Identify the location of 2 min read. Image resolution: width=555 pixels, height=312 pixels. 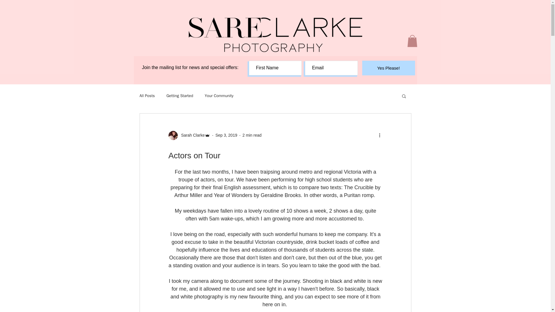
(252, 135).